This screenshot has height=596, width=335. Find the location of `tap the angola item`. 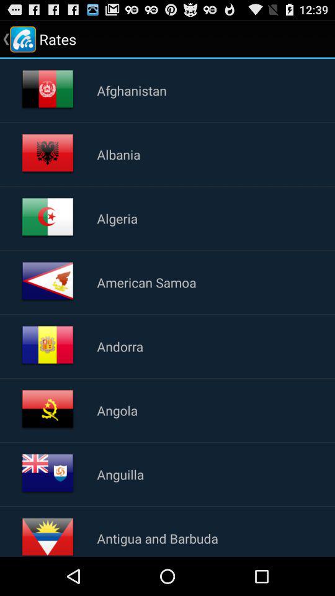

tap the angola item is located at coordinates (117, 410).